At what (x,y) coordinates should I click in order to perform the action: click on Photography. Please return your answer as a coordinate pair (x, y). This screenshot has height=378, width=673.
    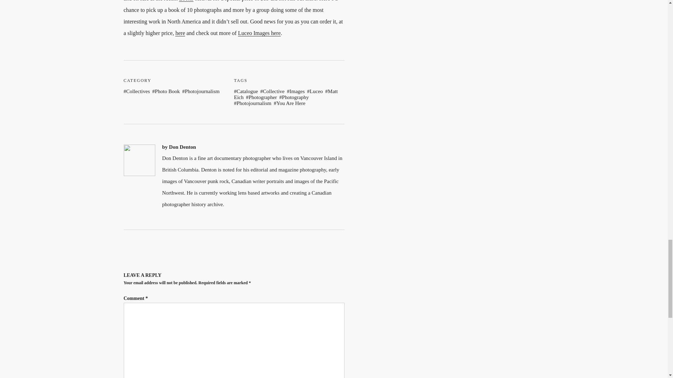
    Looking at the image, I should click on (294, 97).